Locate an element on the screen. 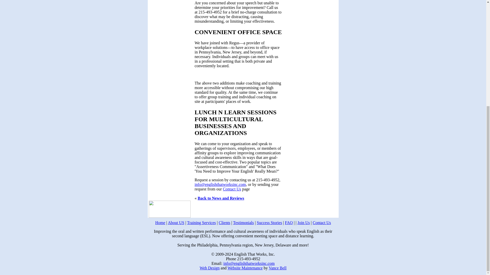 This screenshot has height=275, width=490. Back to News and Reviews is located at coordinates (220, 198).